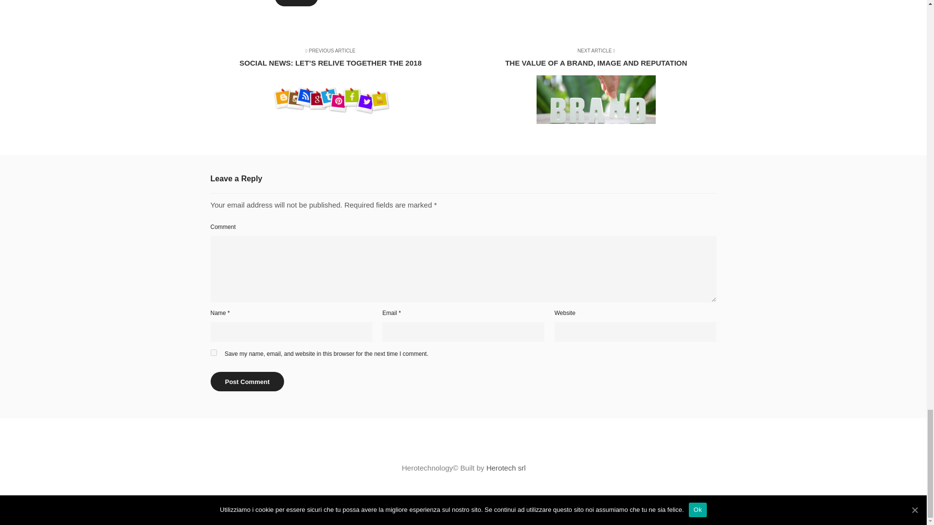 This screenshot has width=934, height=525. Describe the element at coordinates (213, 353) in the screenshot. I see `Herotech srl` at that location.